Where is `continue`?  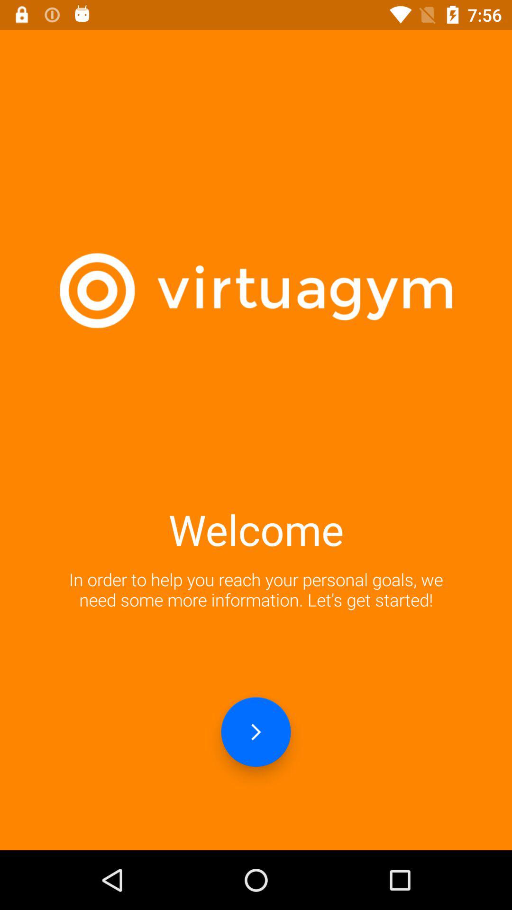
continue is located at coordinates (256, 732).